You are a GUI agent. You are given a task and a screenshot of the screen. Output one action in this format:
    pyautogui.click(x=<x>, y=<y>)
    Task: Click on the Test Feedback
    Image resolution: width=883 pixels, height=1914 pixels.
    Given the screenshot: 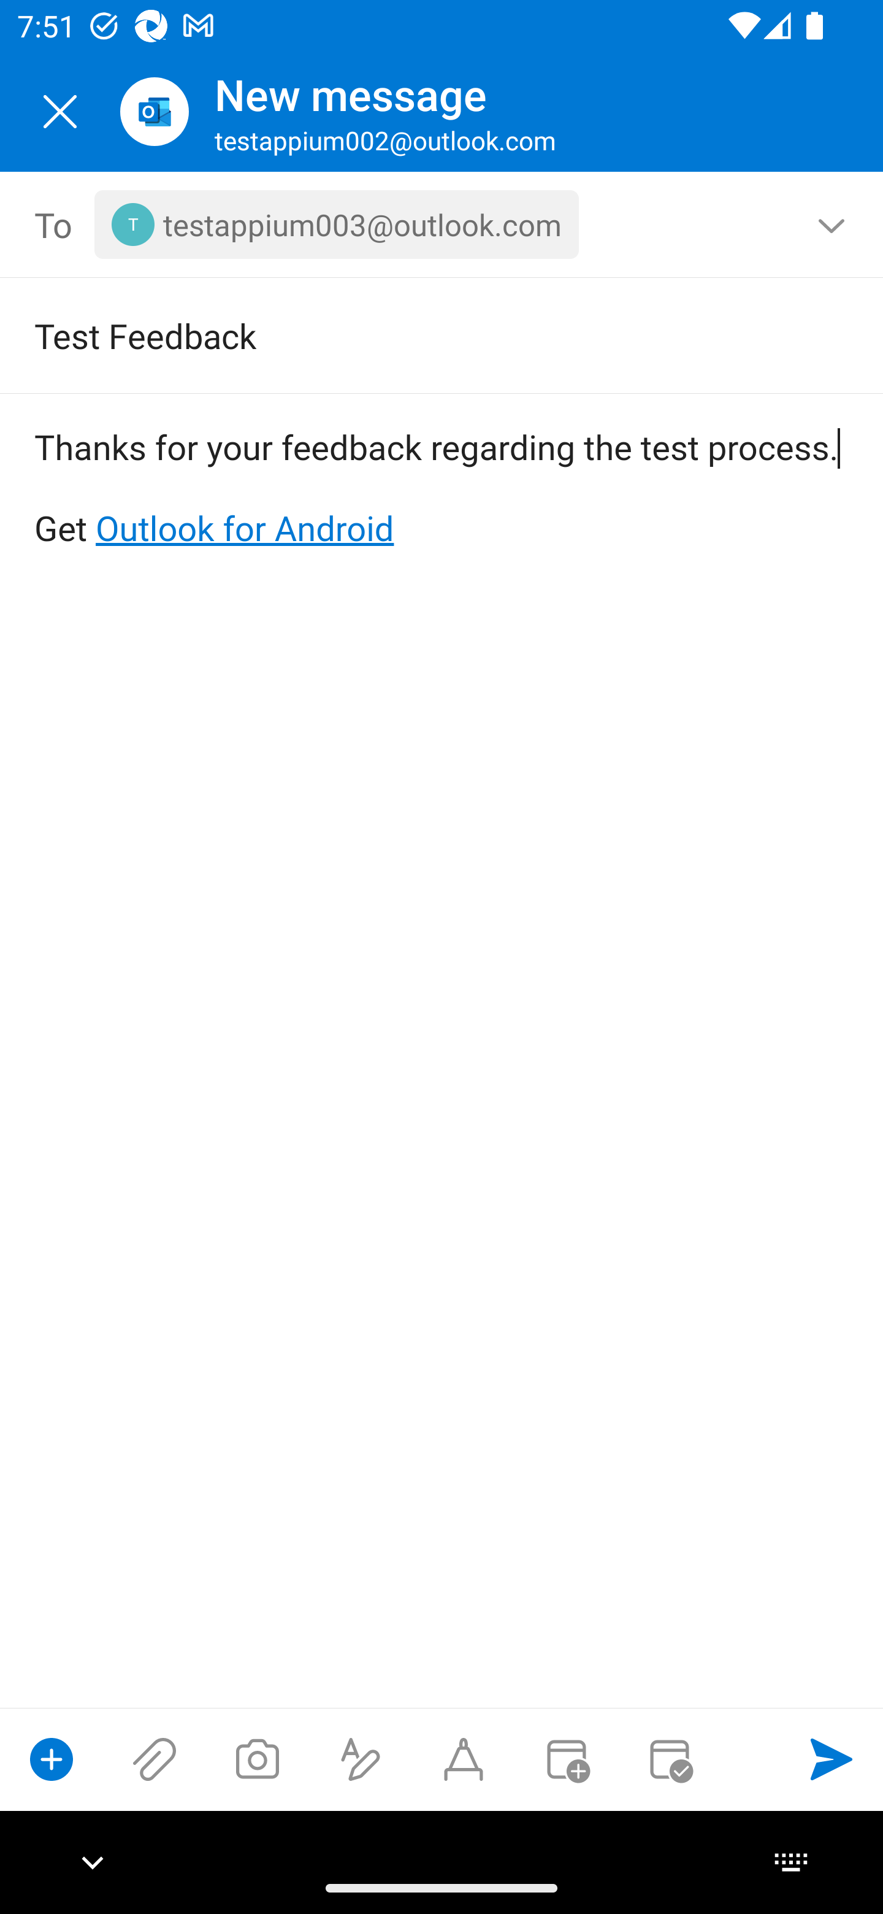 What is the action you would take?
    pyautogui.click(x=407, y=335)
    